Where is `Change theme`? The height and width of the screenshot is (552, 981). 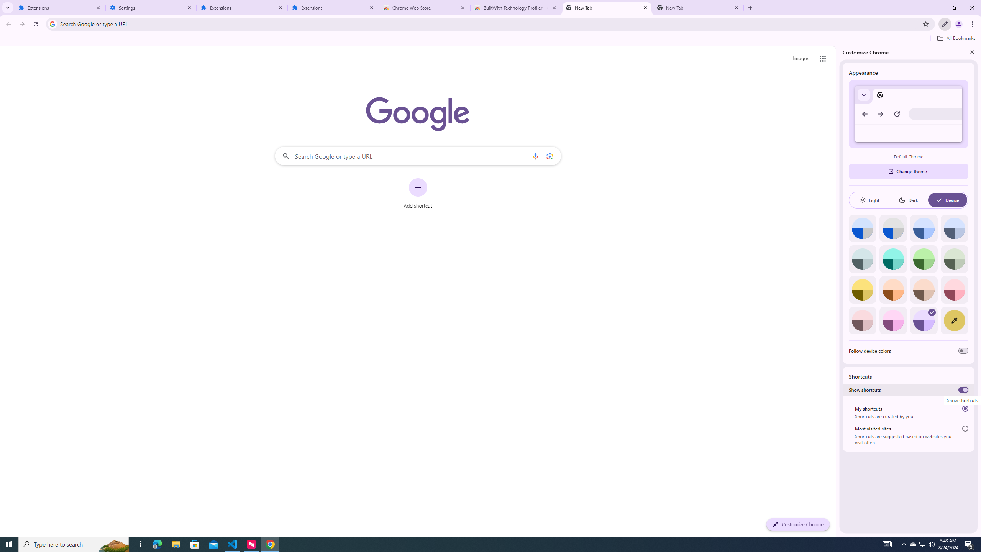
Change theme is located at coordinates (908, 171).